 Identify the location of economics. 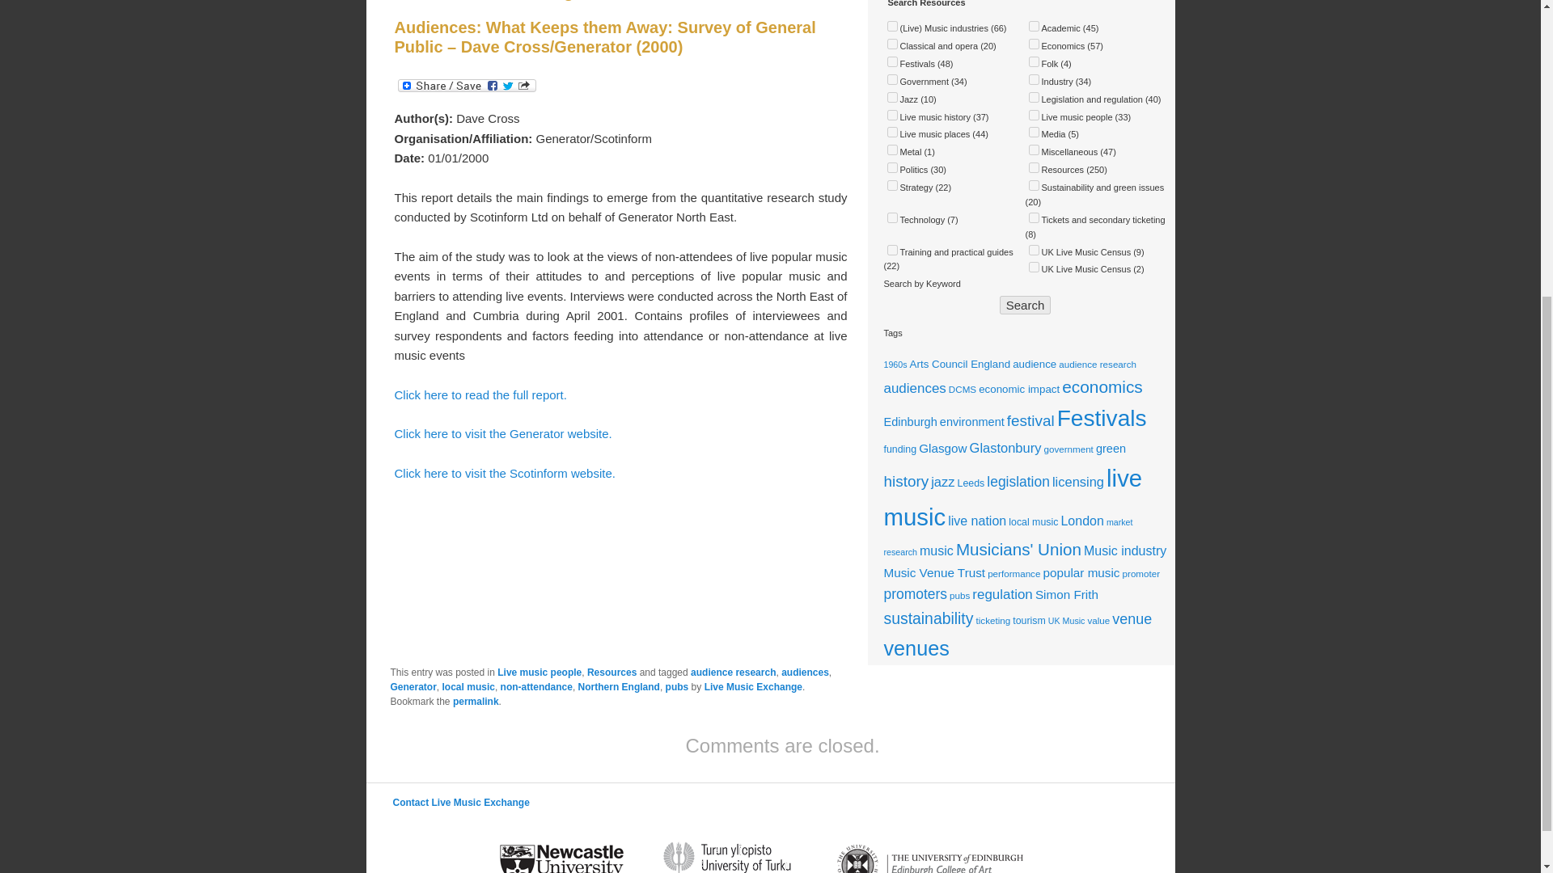
(1102, 386).